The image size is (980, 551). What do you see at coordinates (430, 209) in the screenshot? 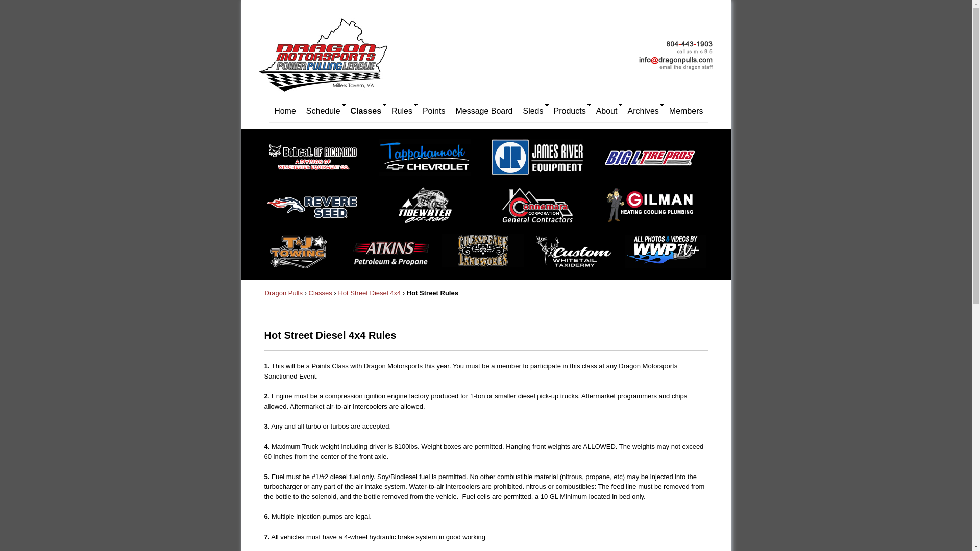
I see `Tidewater Offroad` at bounding box center [430, 209].